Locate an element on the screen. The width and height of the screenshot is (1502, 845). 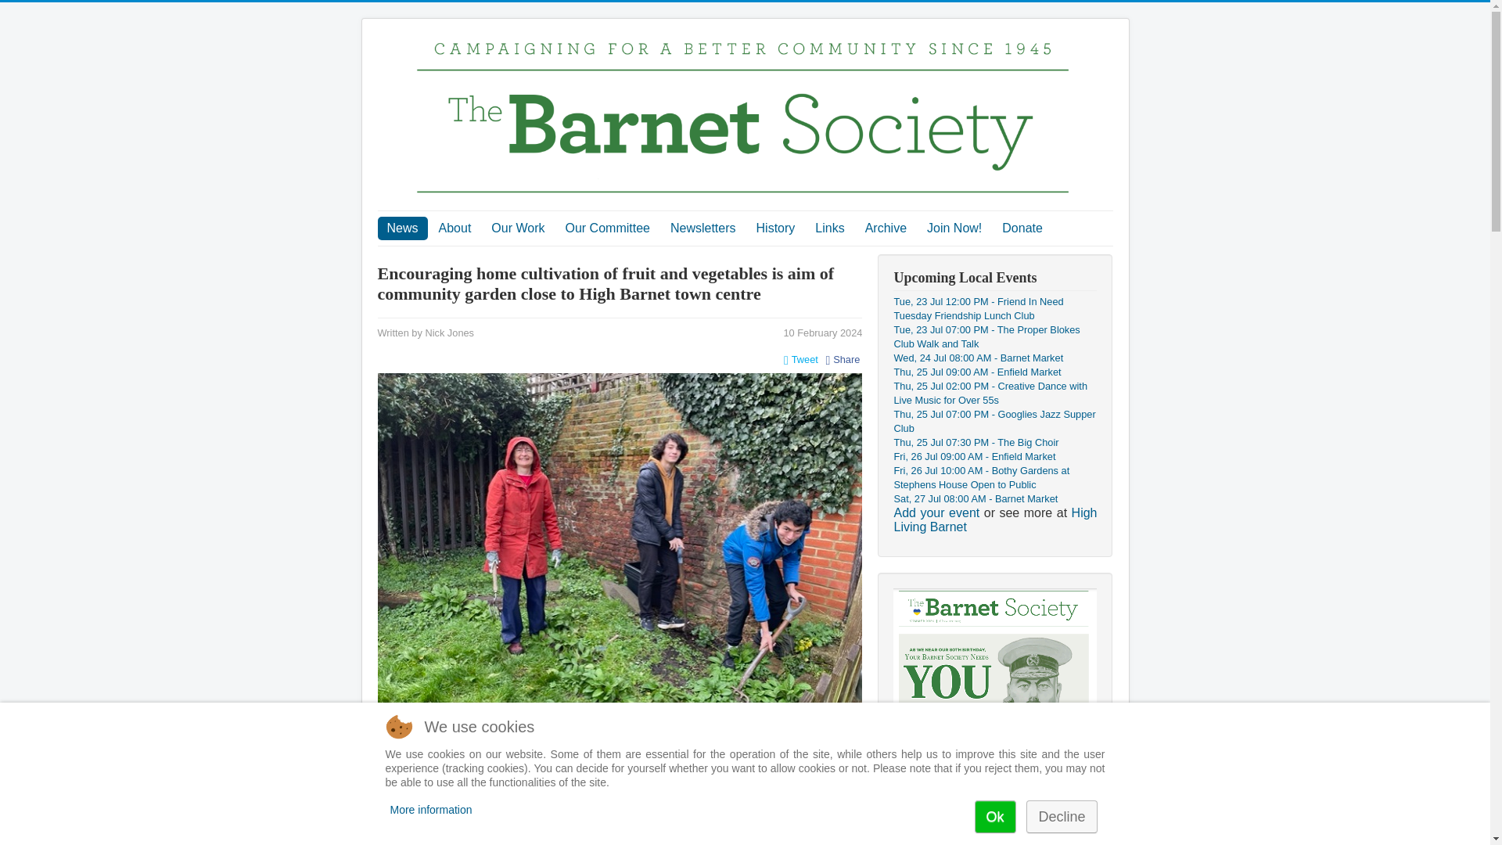
Add your event is located at coordinates (936, 512).